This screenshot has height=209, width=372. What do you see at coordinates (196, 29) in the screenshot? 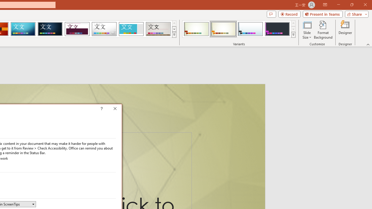
I see `Wisp Variant 1` at bounding box center [196, 29].